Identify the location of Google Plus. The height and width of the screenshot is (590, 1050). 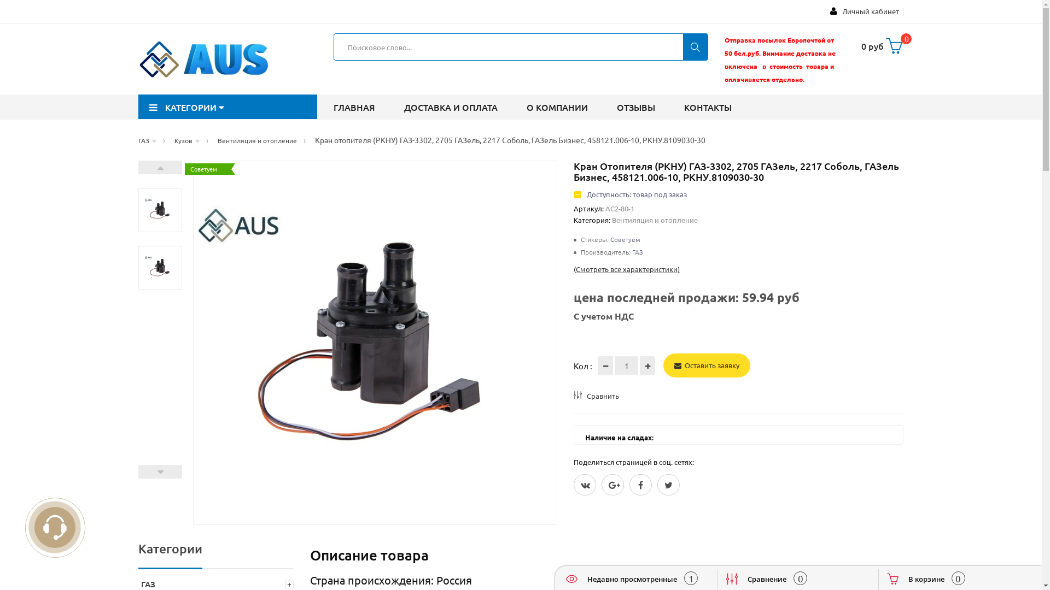
(612, 485).